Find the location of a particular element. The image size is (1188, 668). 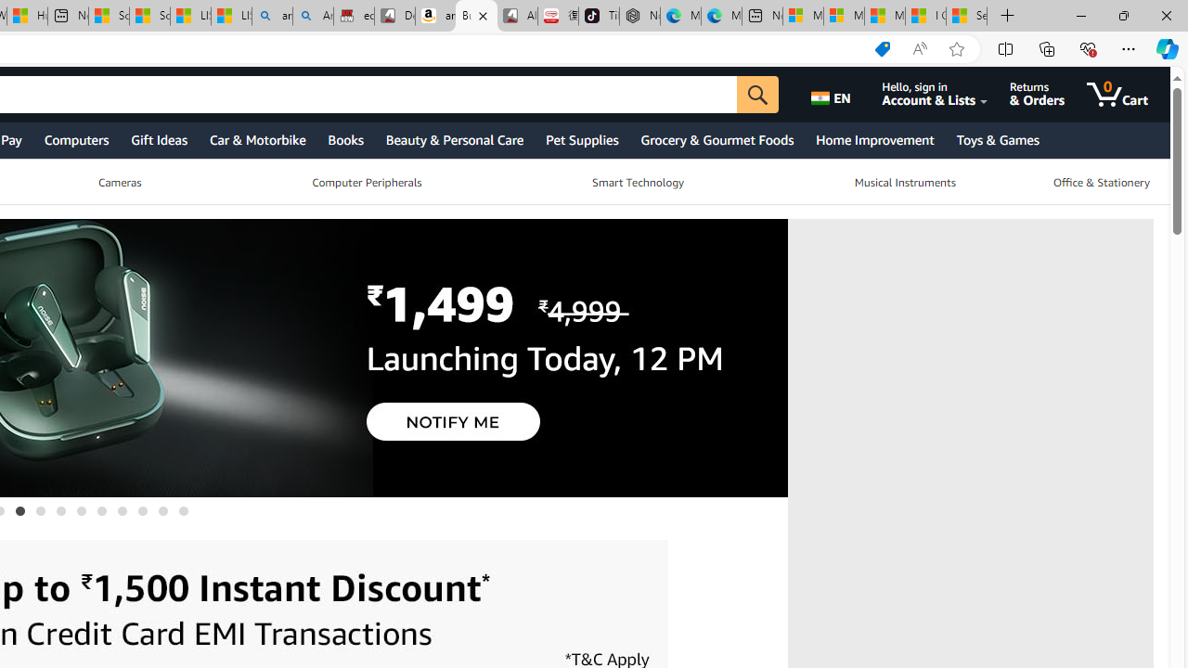

Grocery & Gourmet Foods is located at coordinates (717, 139).